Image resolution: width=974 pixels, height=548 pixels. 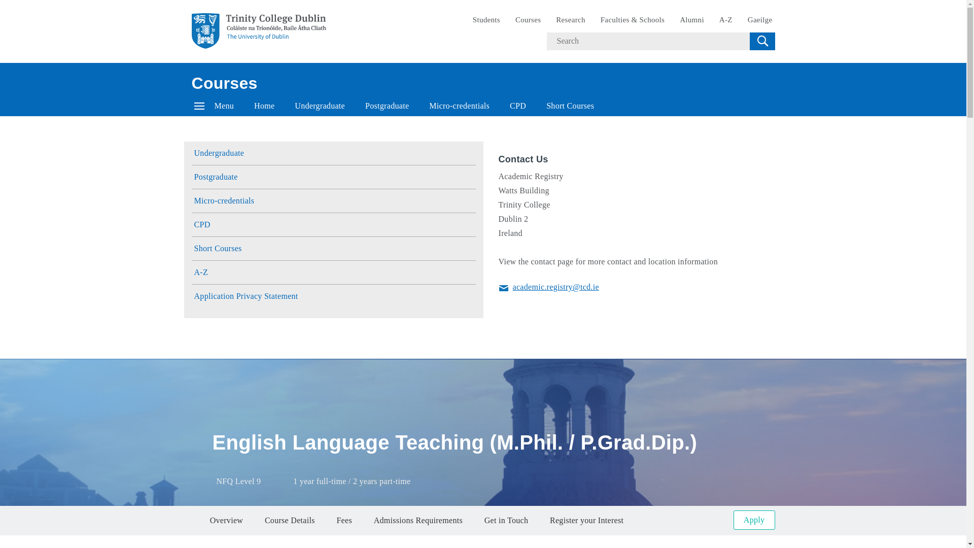 I want to click on Alumni, so click(x=692, y=20).